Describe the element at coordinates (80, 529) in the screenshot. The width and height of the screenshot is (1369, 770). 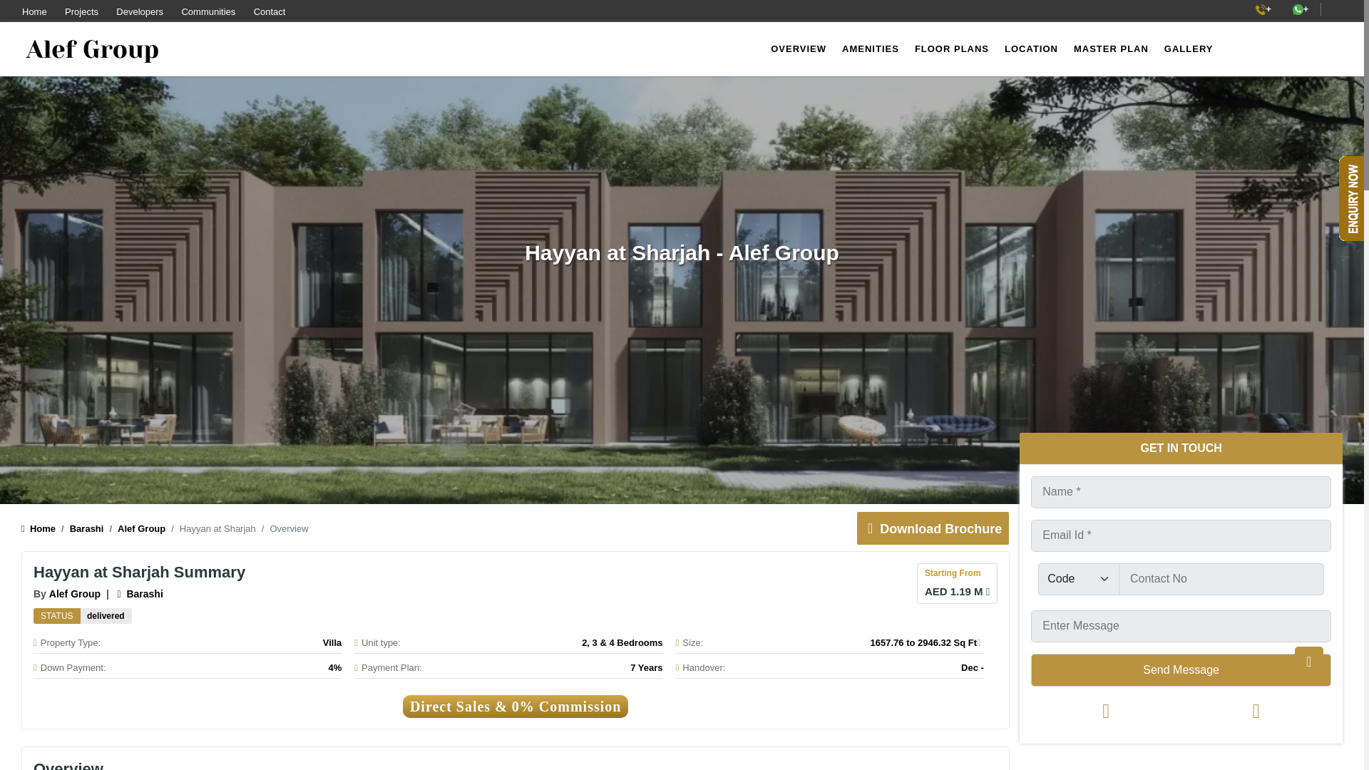
I see `Barashi` at that location.